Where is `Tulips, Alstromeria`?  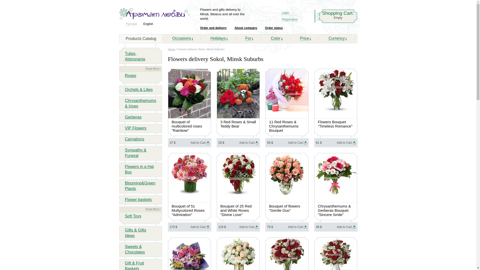 Tulips, Alstromeria is located at coordinates (135, 56).